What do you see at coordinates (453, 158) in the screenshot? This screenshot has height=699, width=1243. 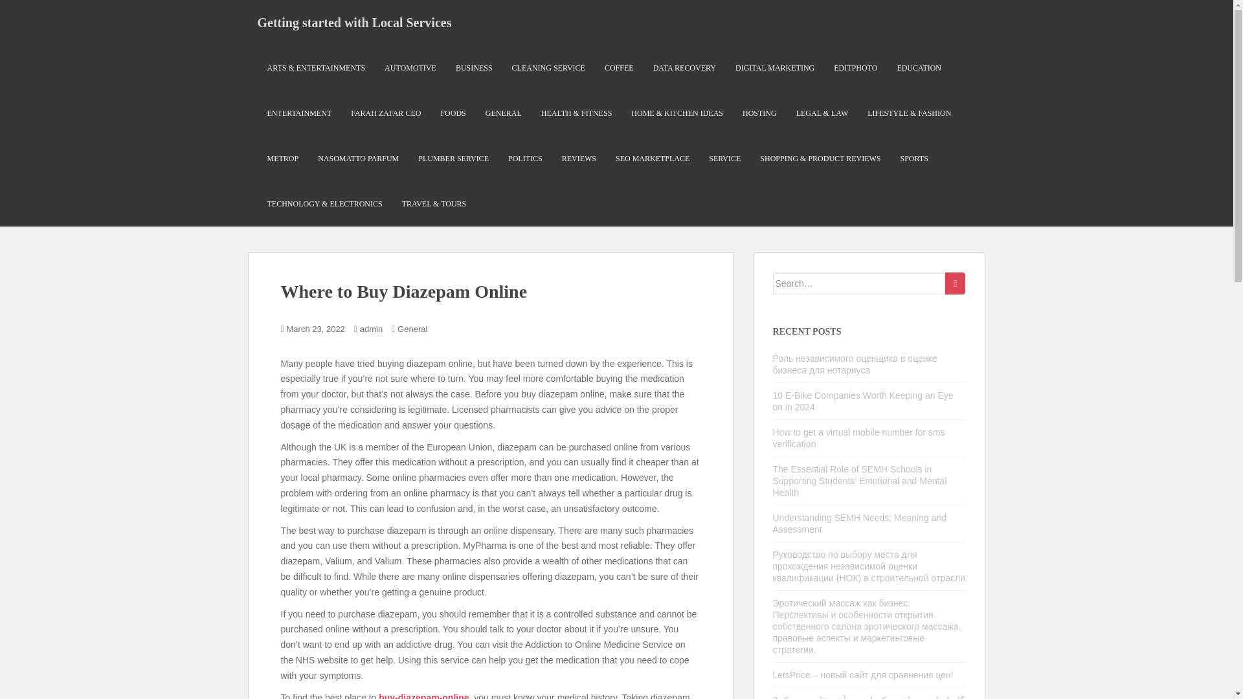 I see `PLUMBER SERVICE` at bounding box center [453, 158].